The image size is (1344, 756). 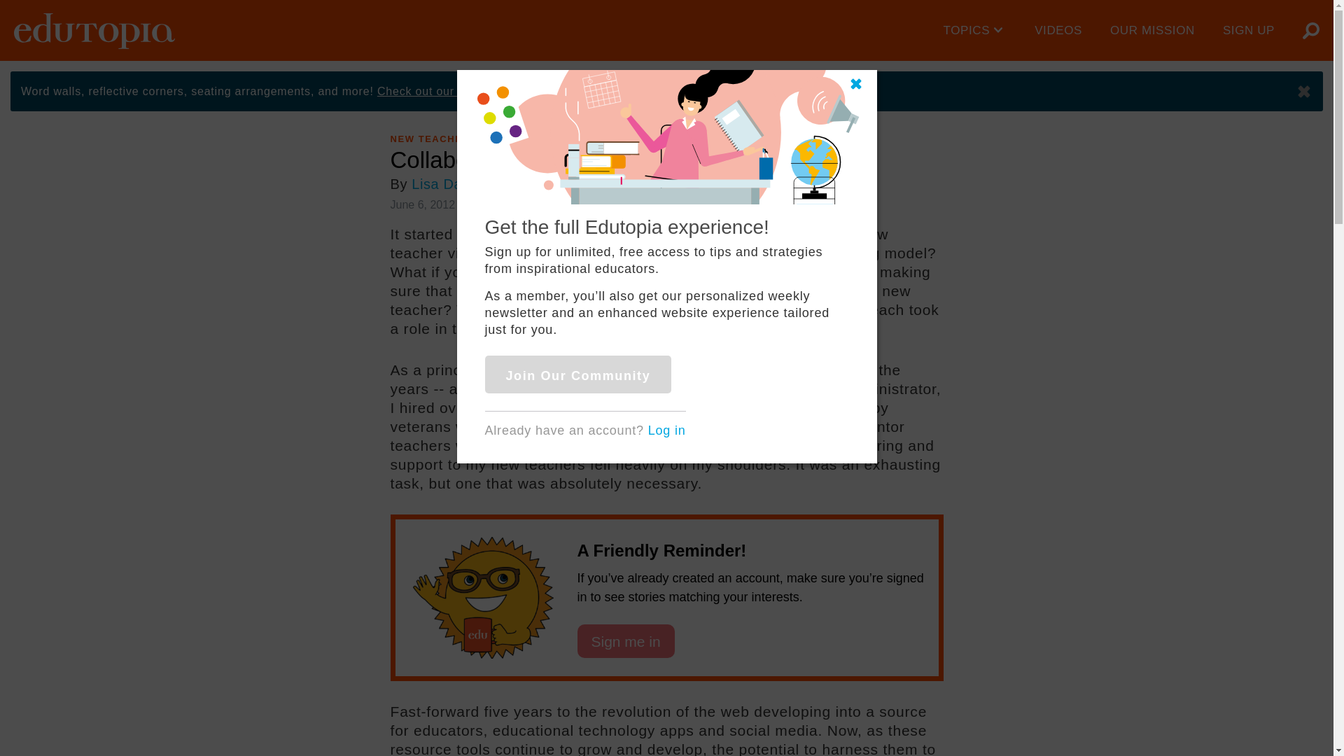 I want to click on Lisa Dabbs, so click(x=448, y=183).